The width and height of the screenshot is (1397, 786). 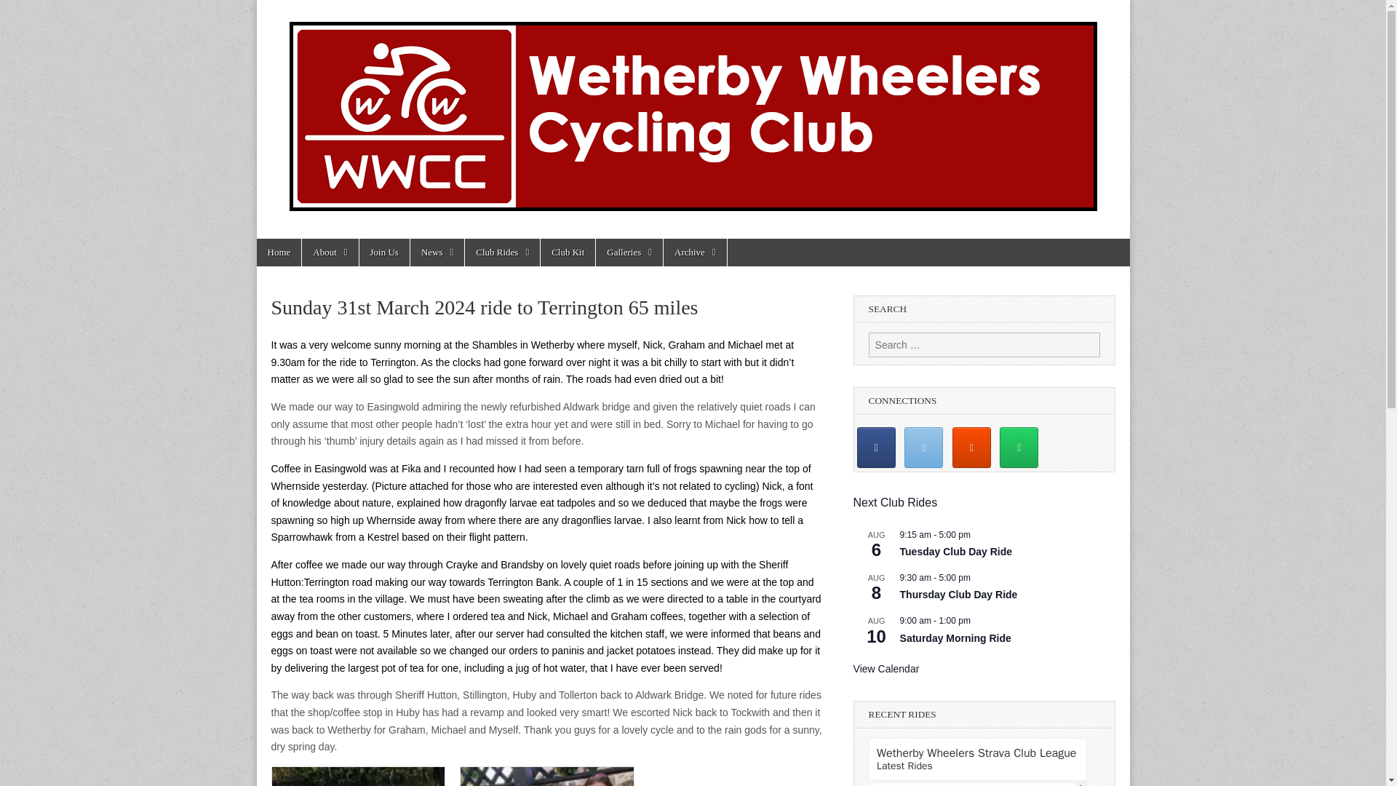 I want to click on Saturday Morning Ride, so click(x=955, y=638).